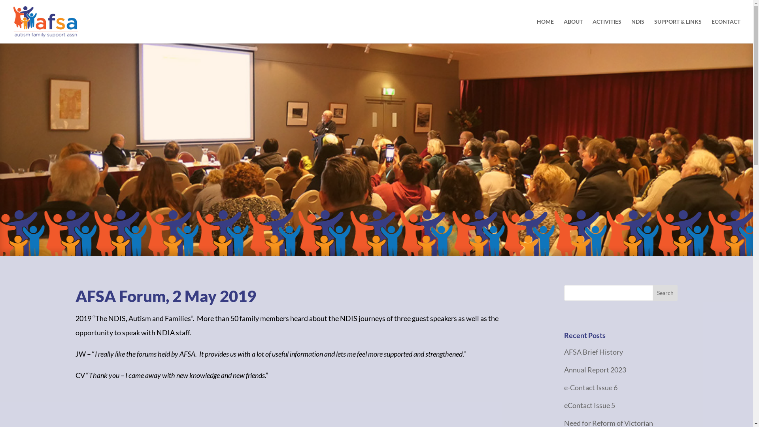 The width and height of the screenshot is (759, 427). Describe the element at coordinates (726, 31) in the screenshot. I see `ECONTACT` at that location.